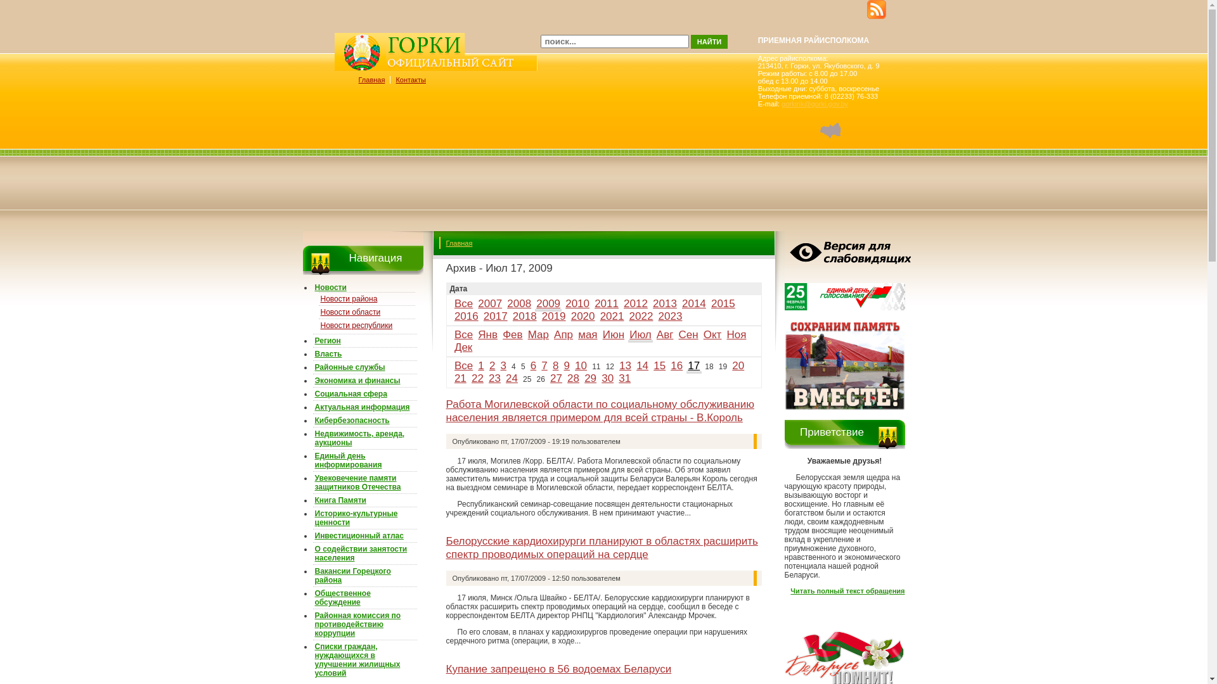 The width and height of the screenshot is (1217, 684). What do you see at coordinates (693, 366) in the screenshot?
I see `17` at bounding box center [693, 366].